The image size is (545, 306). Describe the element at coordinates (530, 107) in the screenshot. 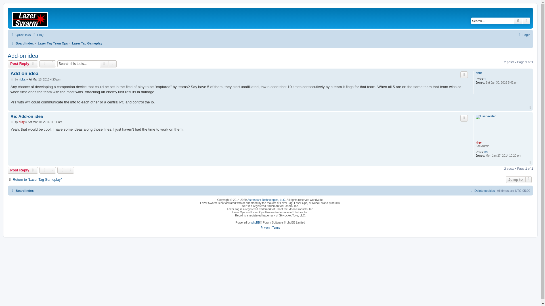

I see `Top` at that location.